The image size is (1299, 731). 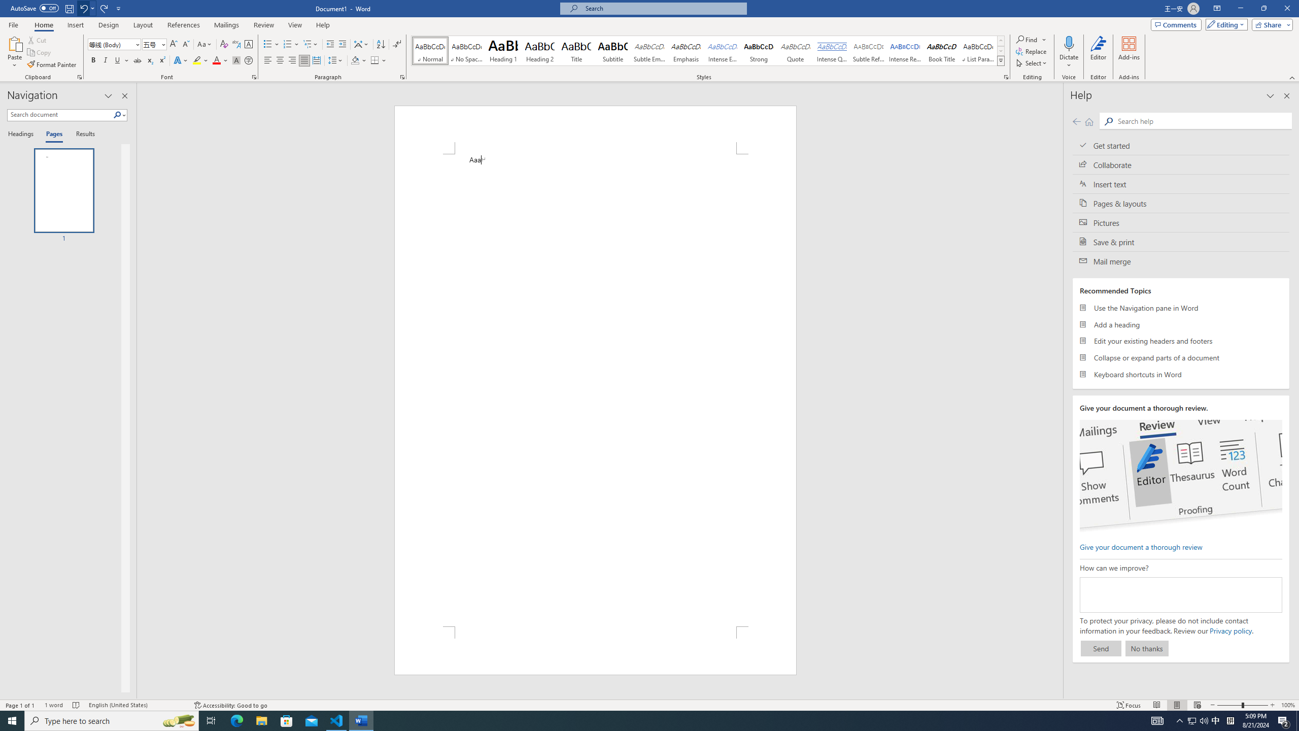 I want to click on Styles..., so click(x=1006, y=77).